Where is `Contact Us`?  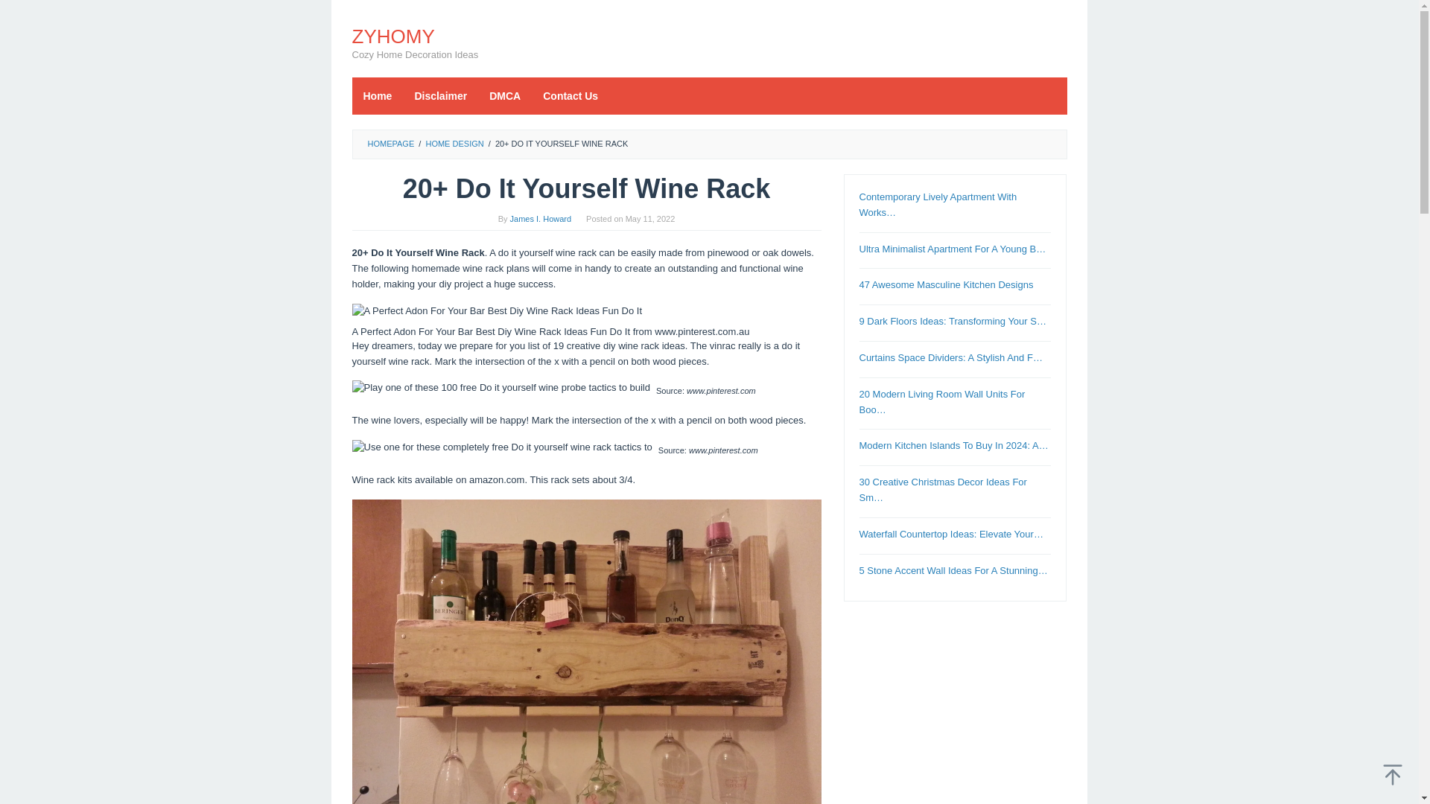 Contact Us is located at coordinates (571, 95).